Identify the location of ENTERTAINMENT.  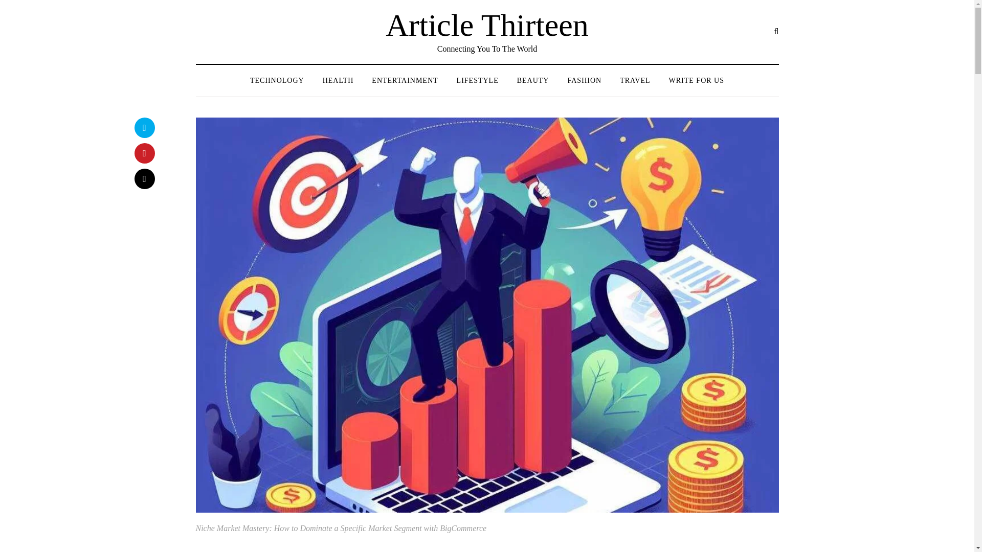
(404, 80).